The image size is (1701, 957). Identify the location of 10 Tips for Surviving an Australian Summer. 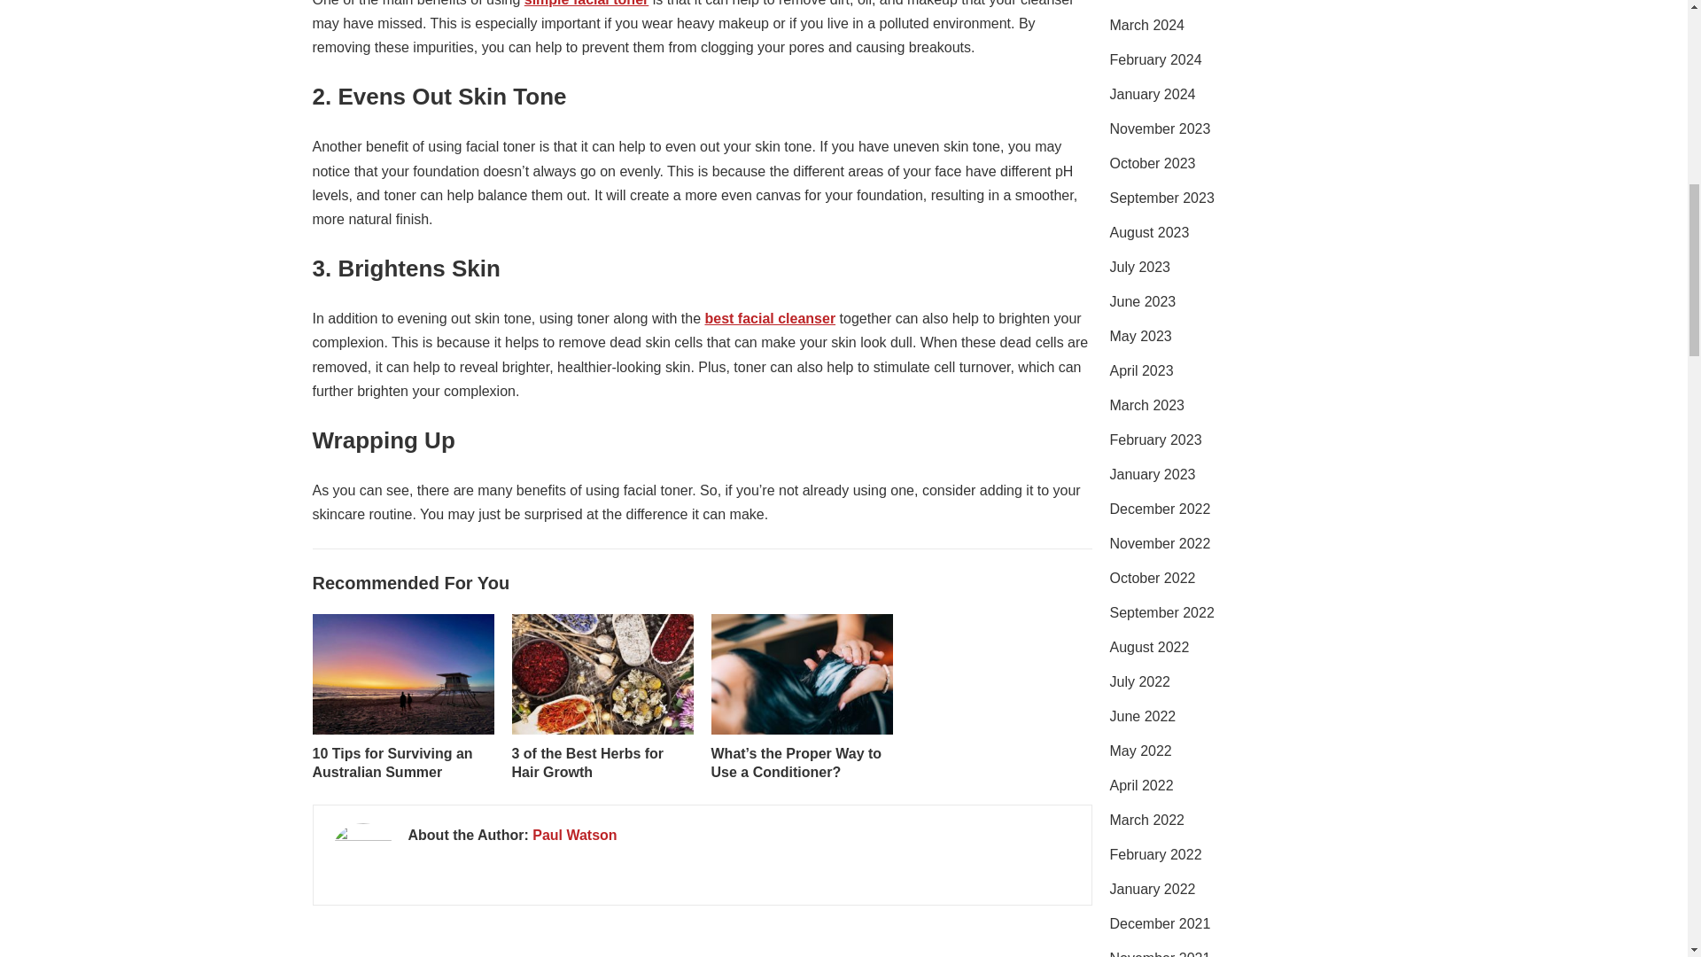
(392, 763).